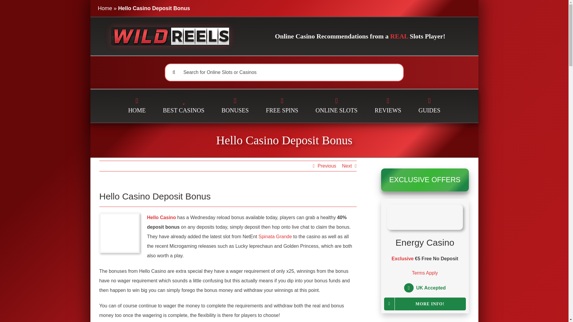  Describe the element at coordinates (388, 106) in the screenshot. I see `REVIEWS` at that location.